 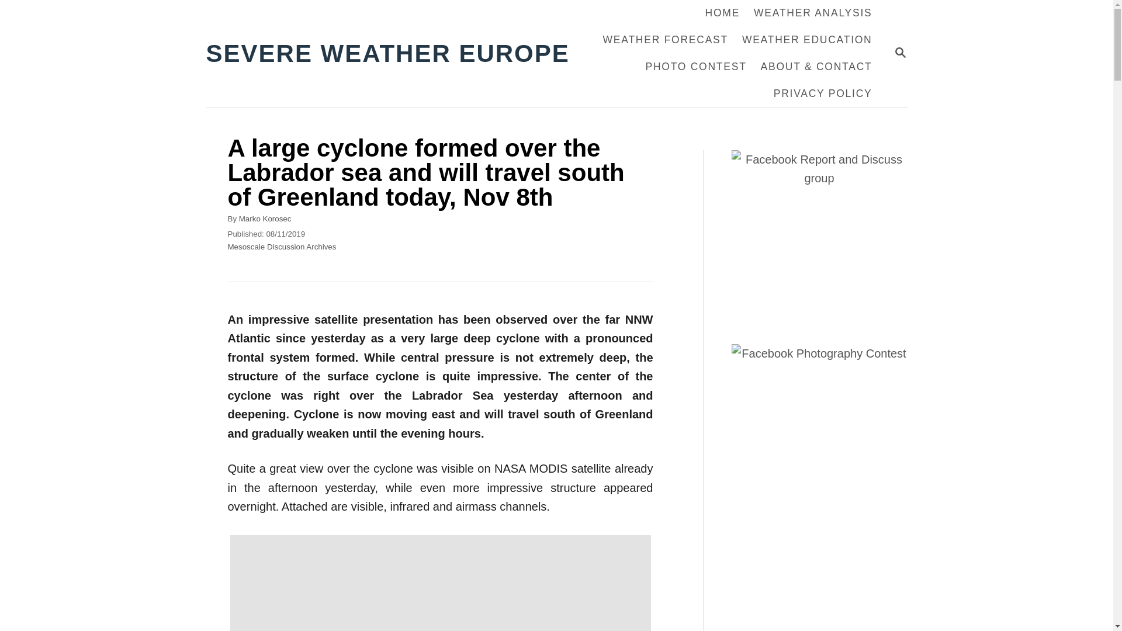 I want to click on Mesoscale Discussion Archives, so click(x=900, y=52).